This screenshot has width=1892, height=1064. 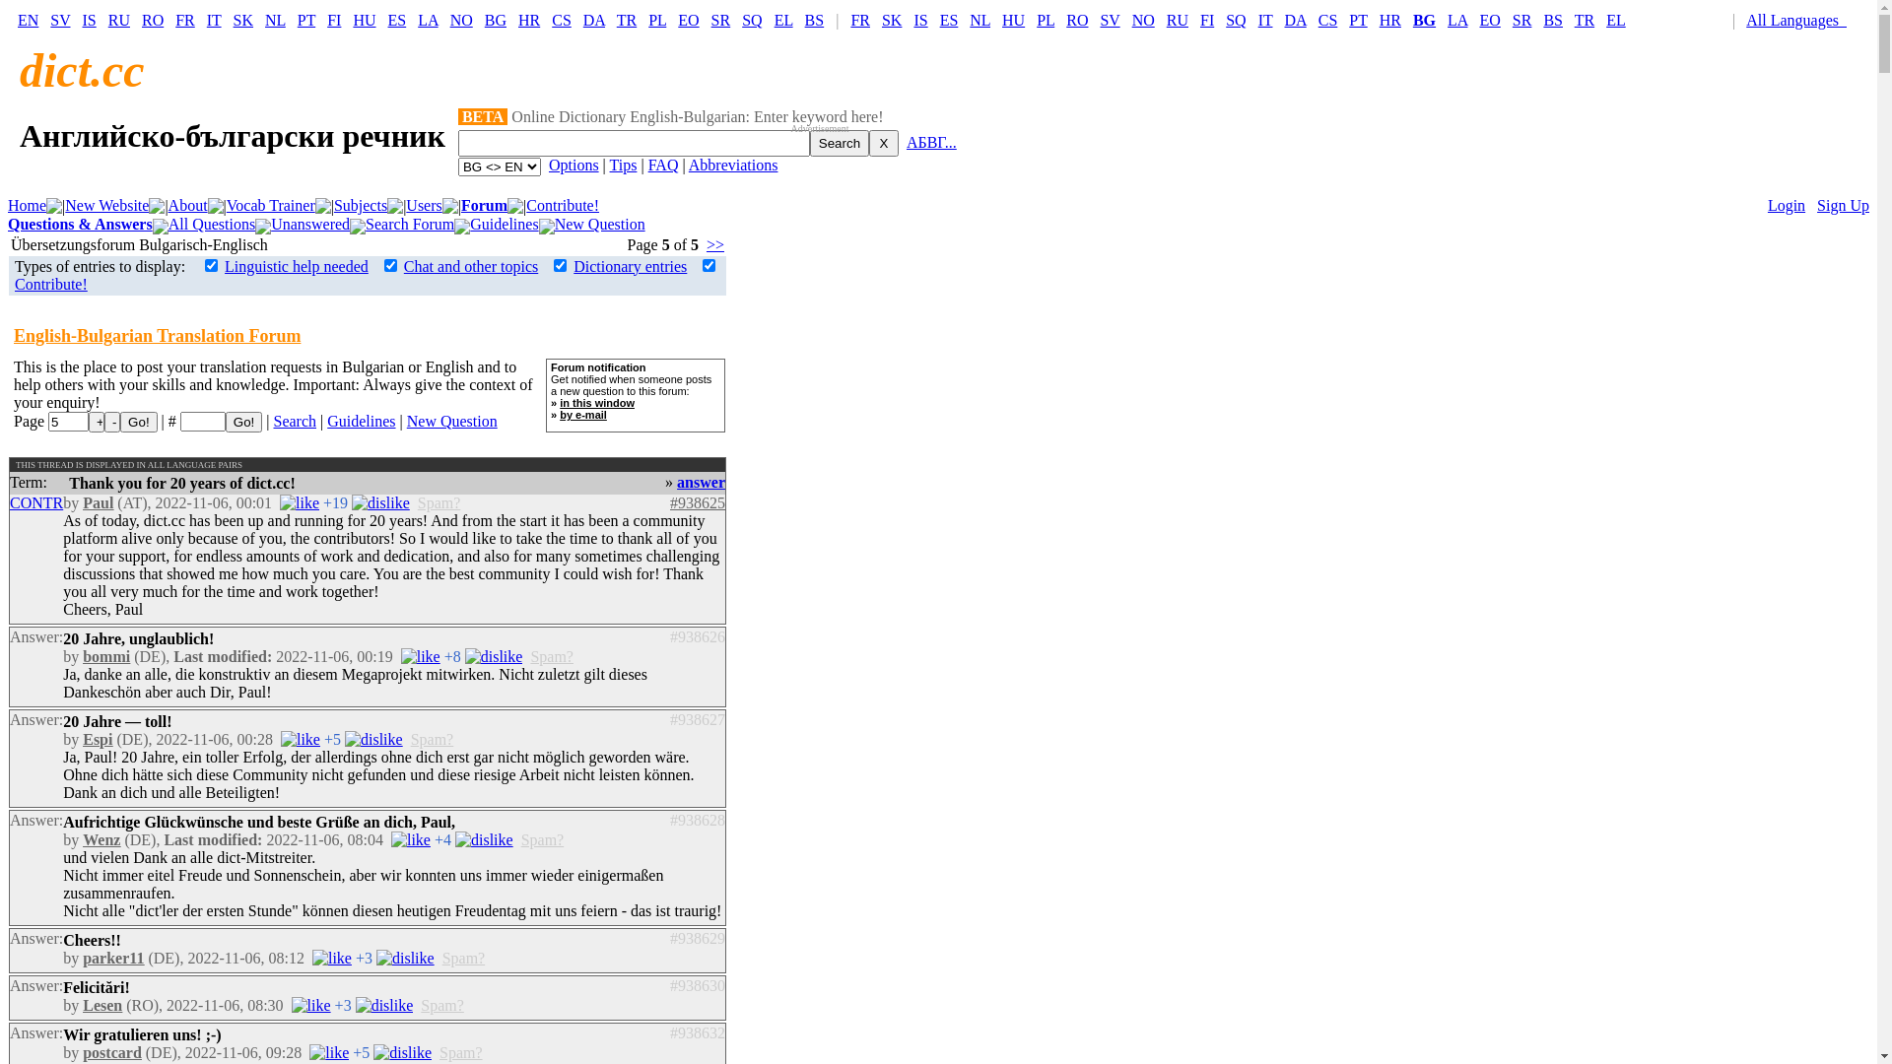 What do you see at coordinates (698, 938) in the screenshot?
I see `#938629` at bounding box center [698, 938].